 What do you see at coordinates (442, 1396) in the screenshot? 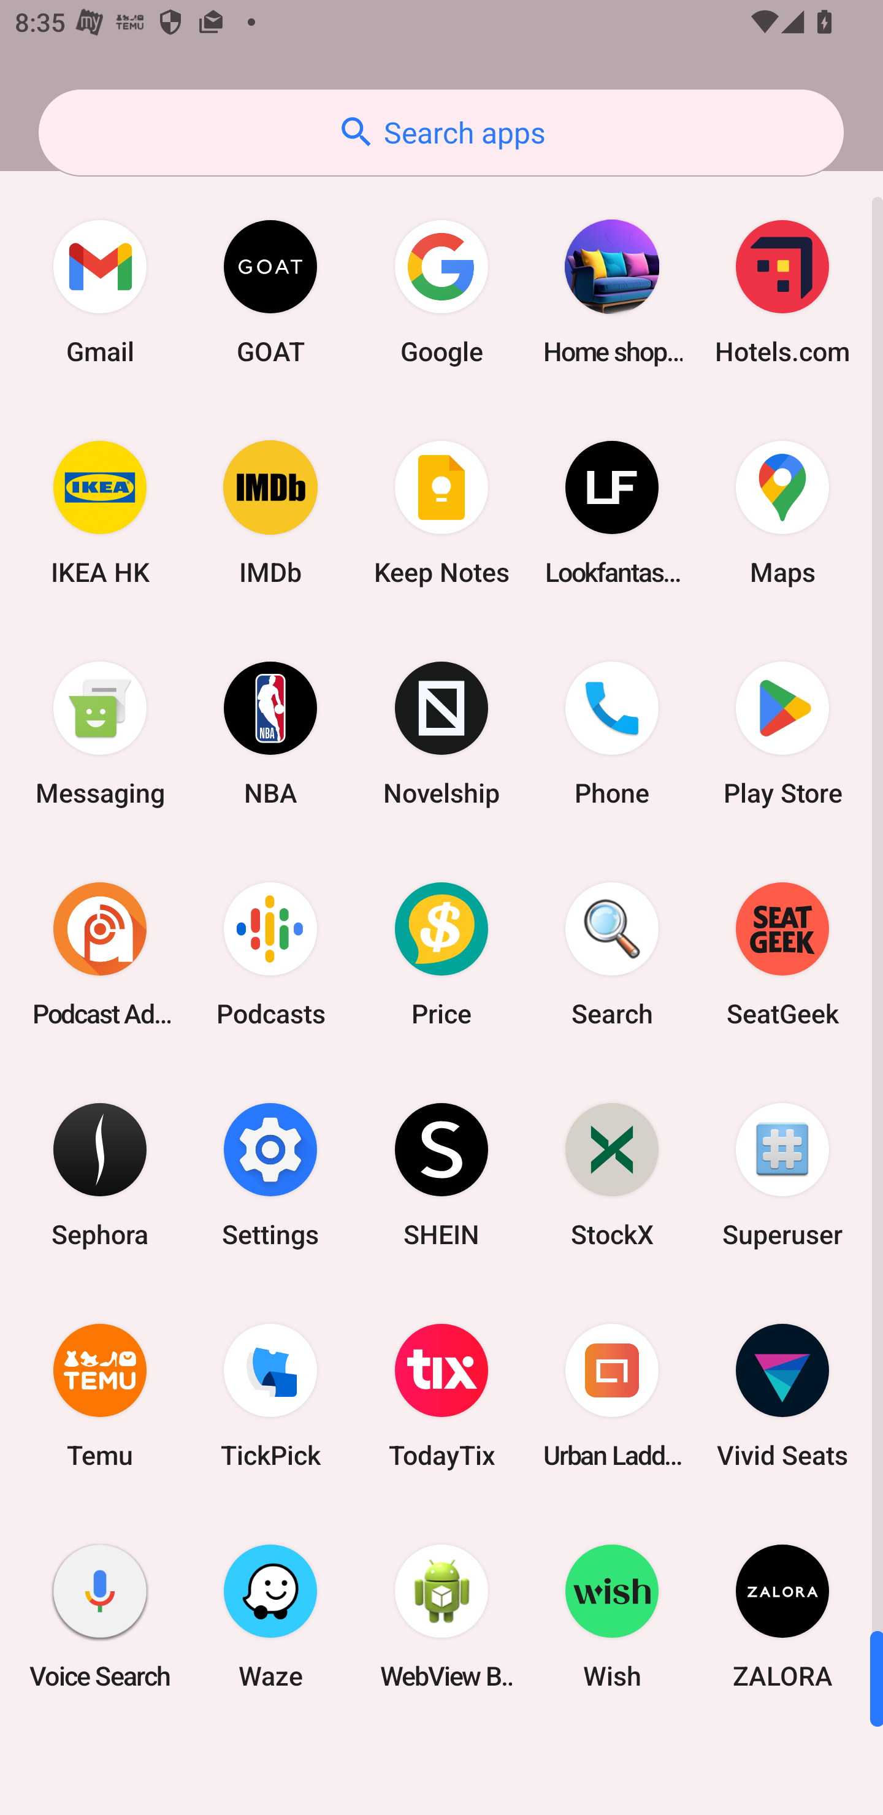
I see `TodayTix` at bounding box center [442, 1396].